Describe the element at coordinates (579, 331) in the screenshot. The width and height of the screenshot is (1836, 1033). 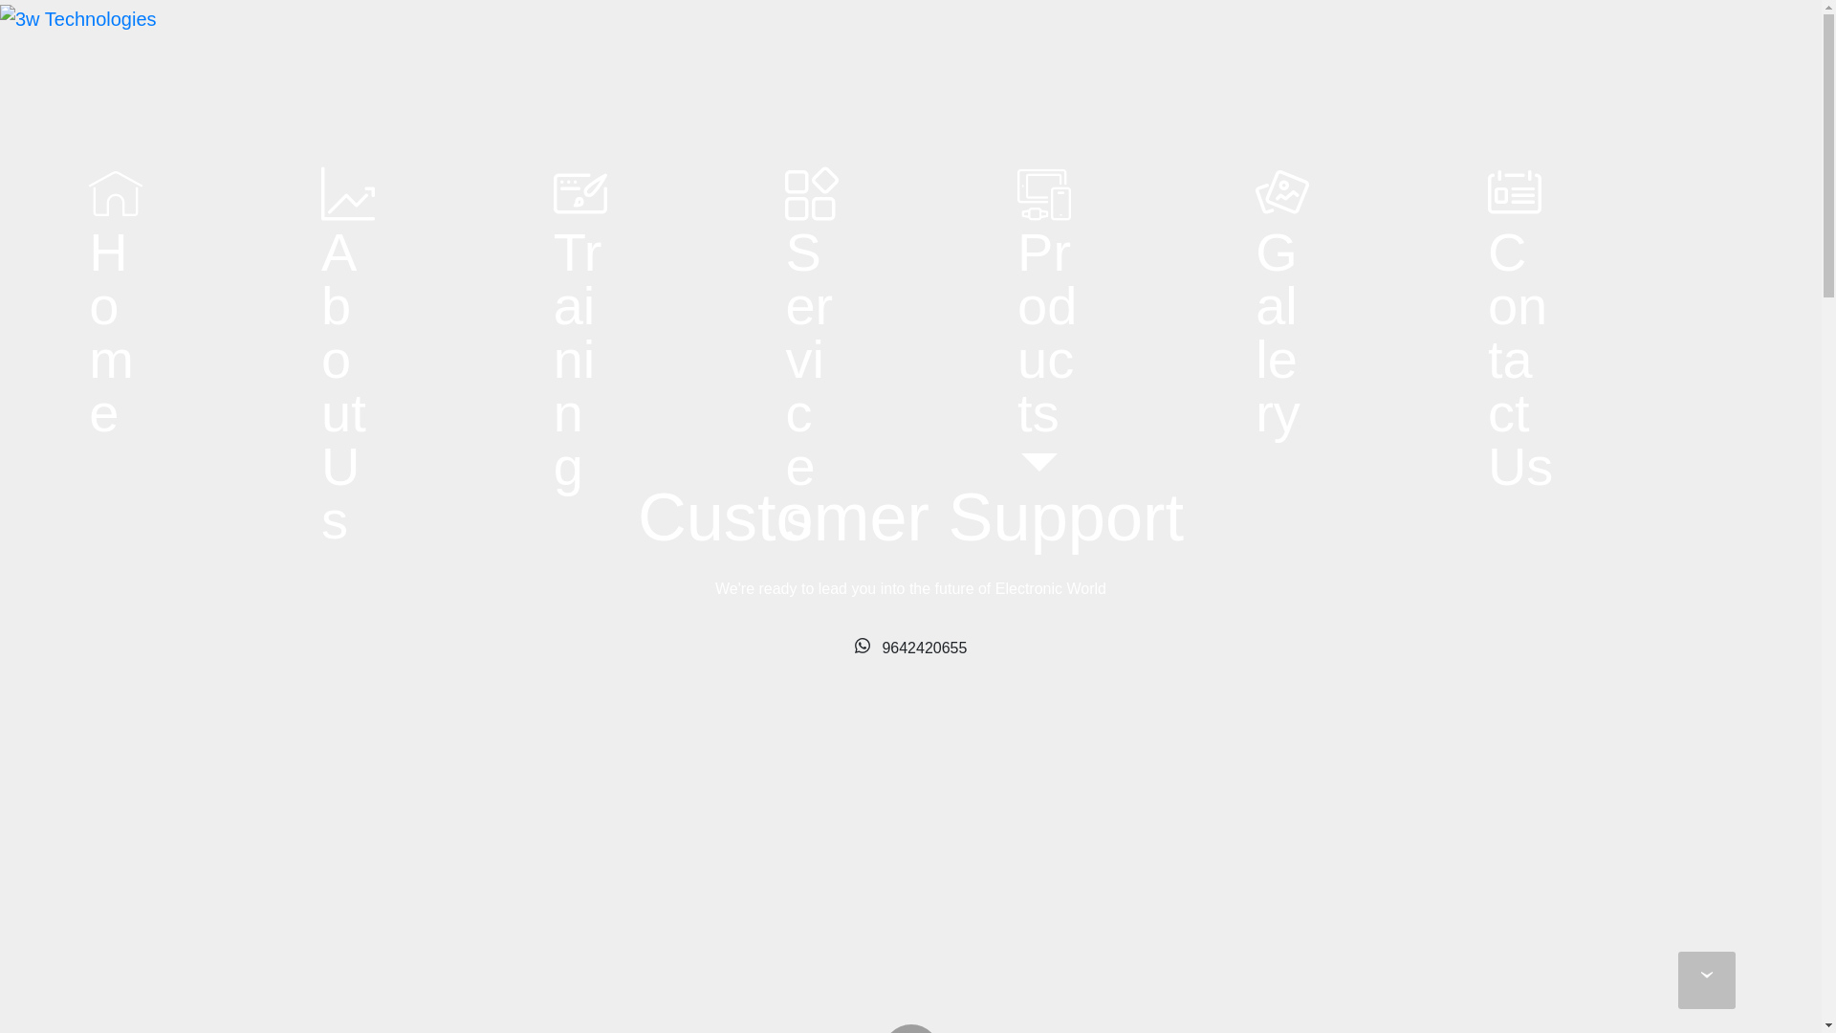
I see `Training` at that location.